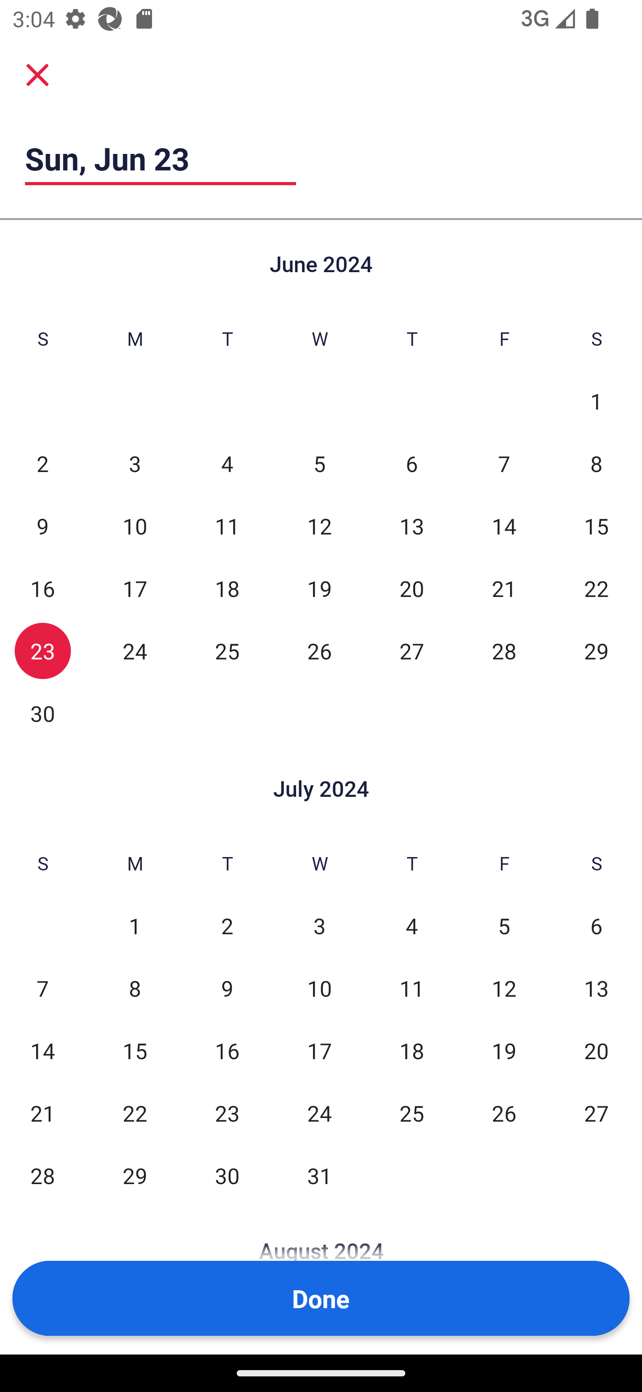 The height and width of the screenshot is (1392, 642). Describe the element at coordinates (42, 1113) in the screenshot. I see `21 Sun, Jul 21, Not Selected` at that location.